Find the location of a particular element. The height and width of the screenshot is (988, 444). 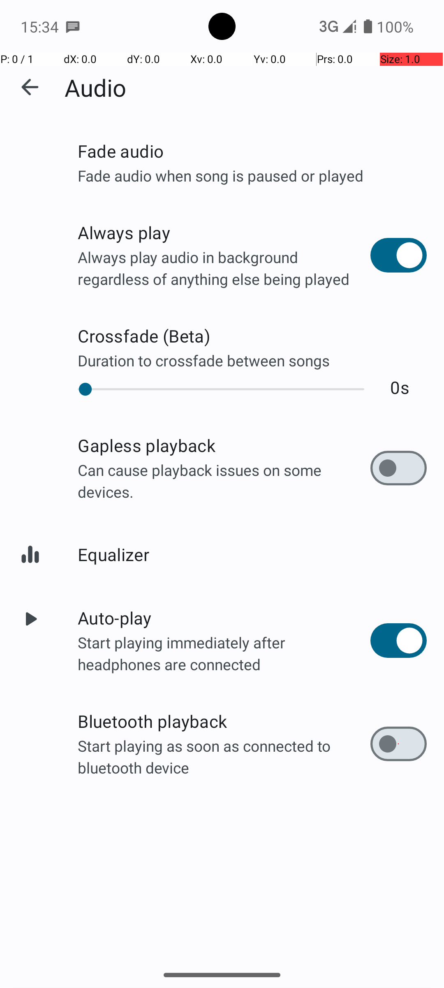

Fade audio is located at coordinates (252, 151).